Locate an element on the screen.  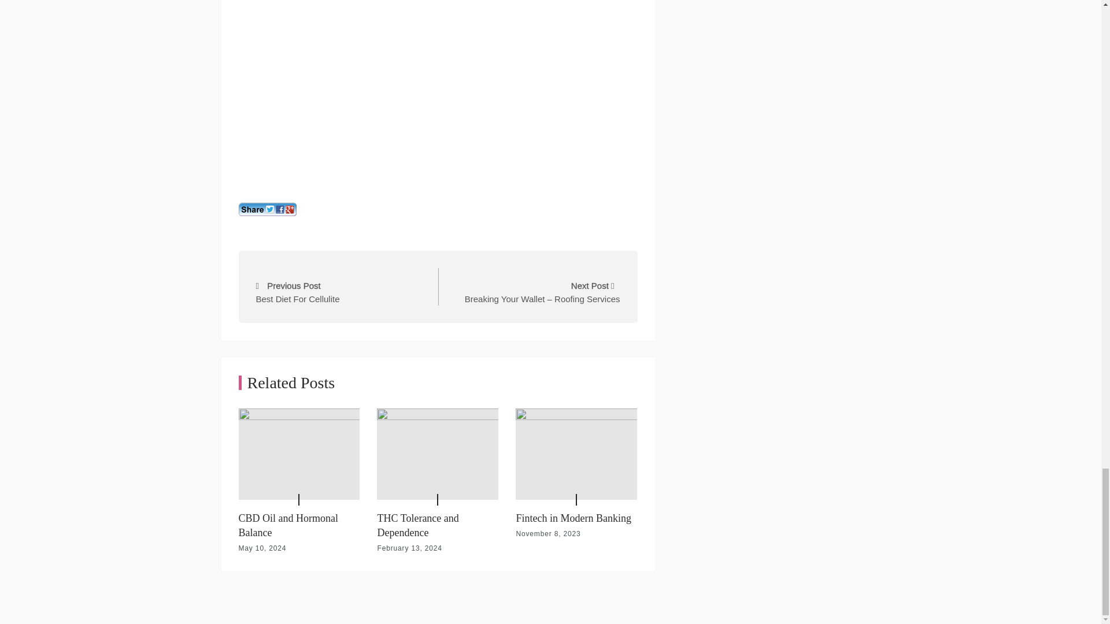
Fintech in Modern Banking is located at coordinates (438, 96).